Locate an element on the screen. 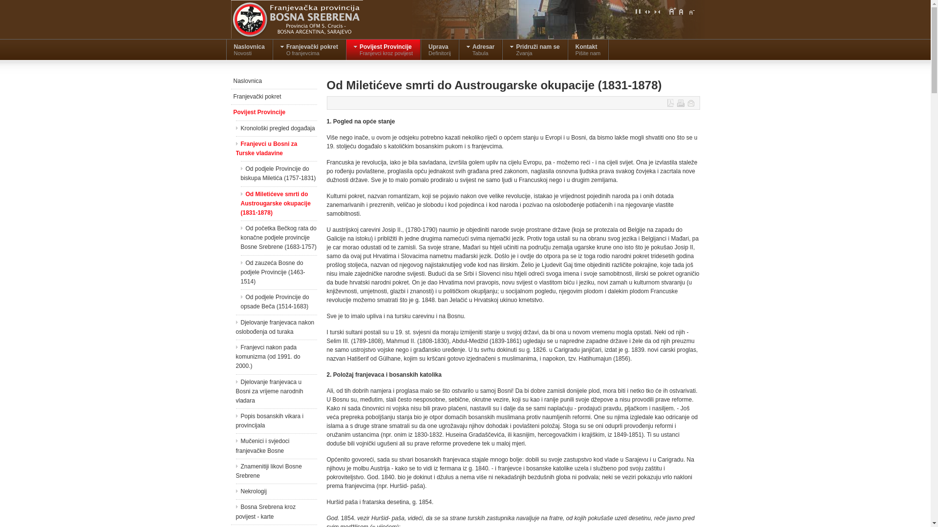 The width and height of the screenshot is (938, 527). Povijest Provincije
Franjevci kroz povijest is located at coordinates (383, 50).